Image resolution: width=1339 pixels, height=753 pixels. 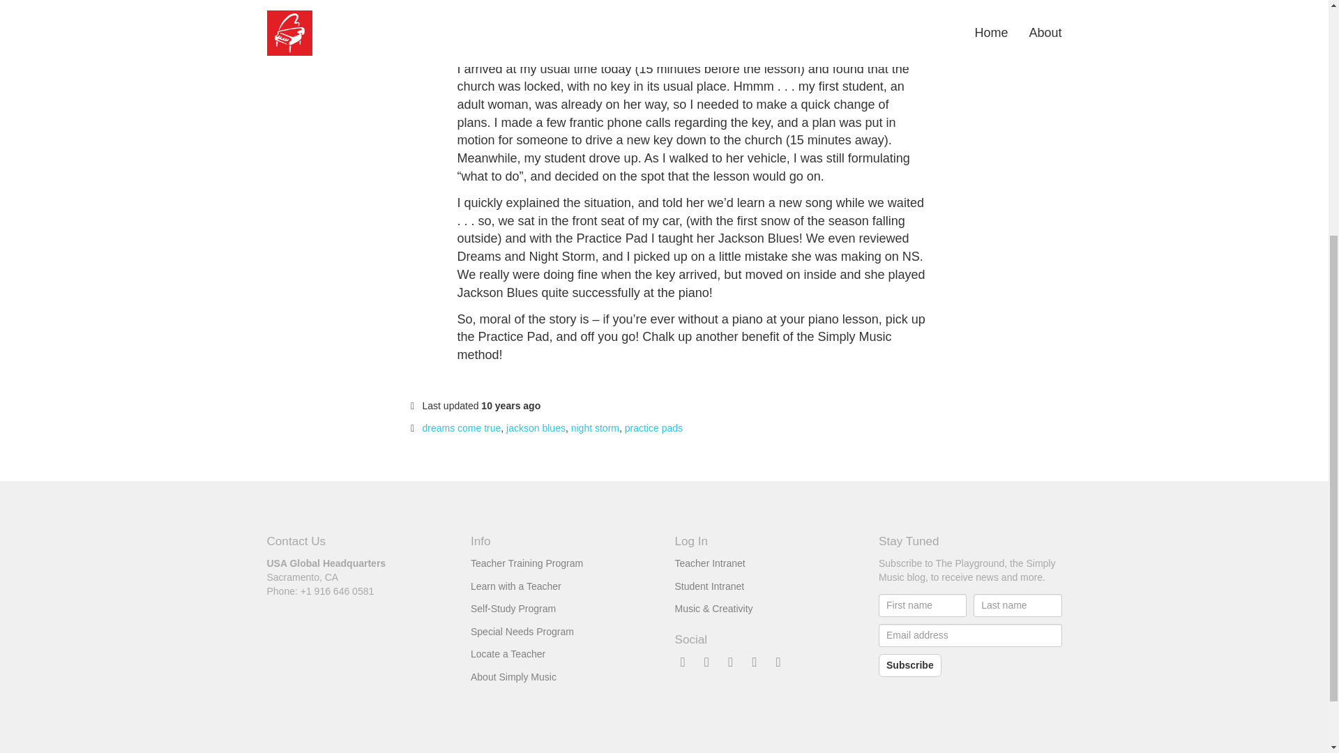 What do you see at coordinates (462, 428) in the screenshot?
I see `dreams come true` at bounding box center [462, 428].